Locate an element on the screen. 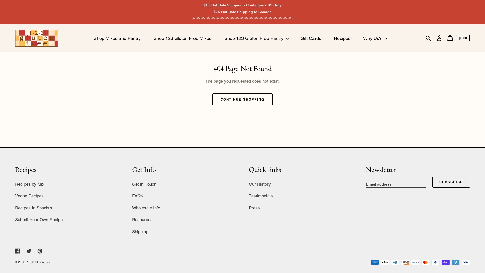 The image size is (485, 273). Log in is located at coordinates (439, 38).